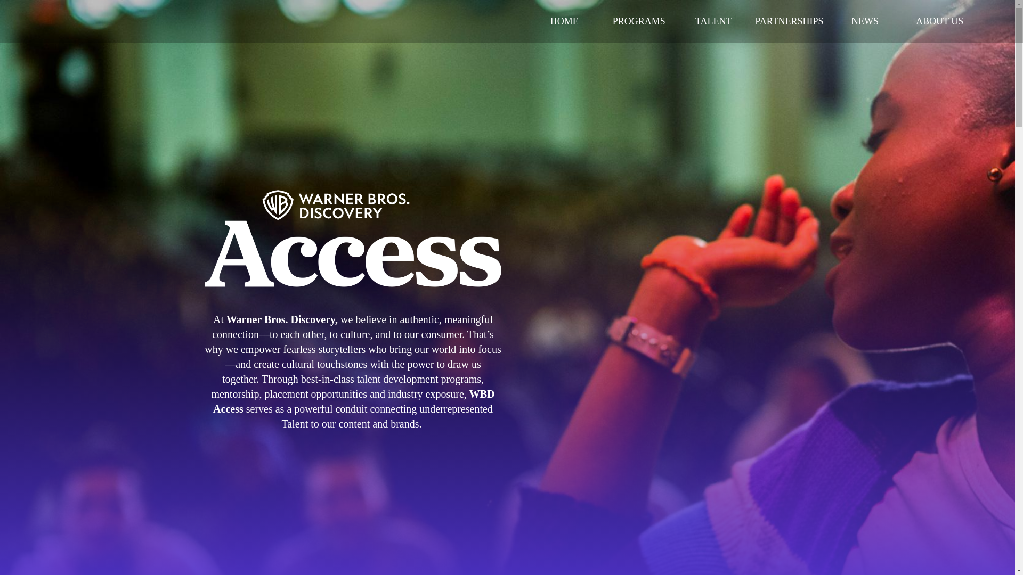 Image resolution: width=1023 pixels, height=575 pixels. I want to click on NEWS, so click(865, 21).